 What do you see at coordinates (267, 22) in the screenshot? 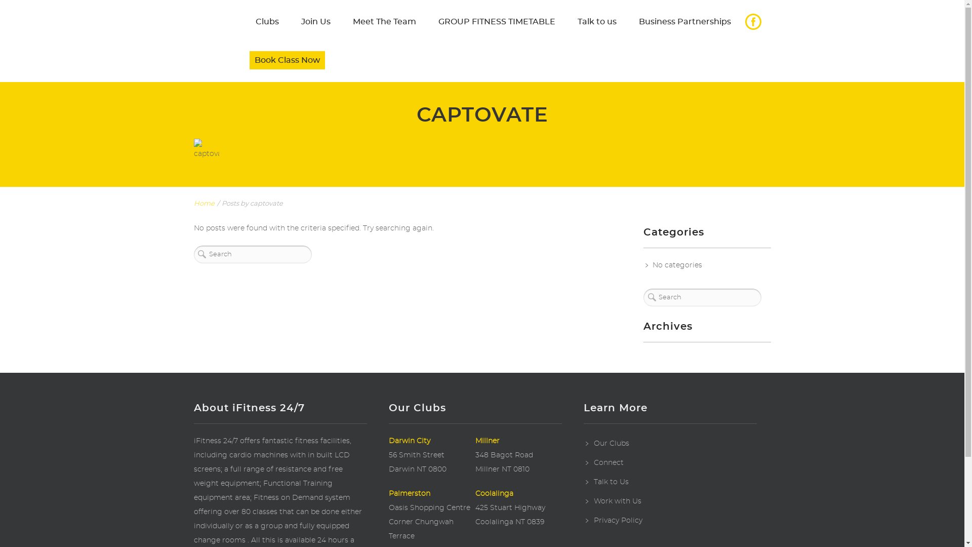
I see `Clubs` at bounding box center [267, 22].